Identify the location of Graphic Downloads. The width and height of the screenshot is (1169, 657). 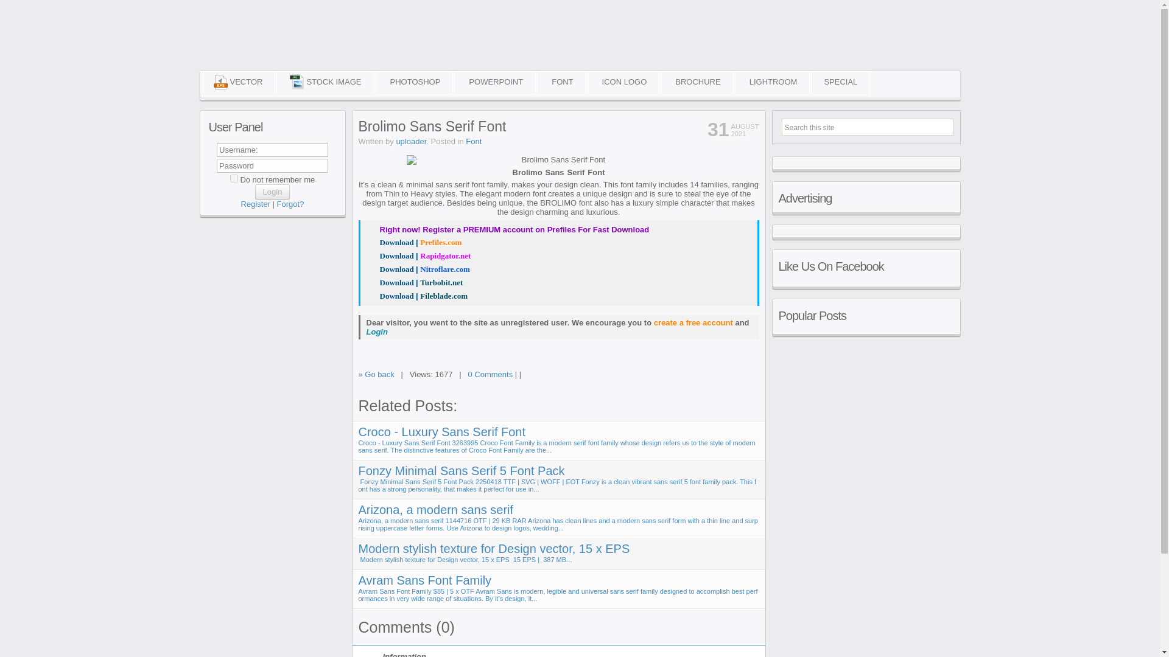
(317, 44).